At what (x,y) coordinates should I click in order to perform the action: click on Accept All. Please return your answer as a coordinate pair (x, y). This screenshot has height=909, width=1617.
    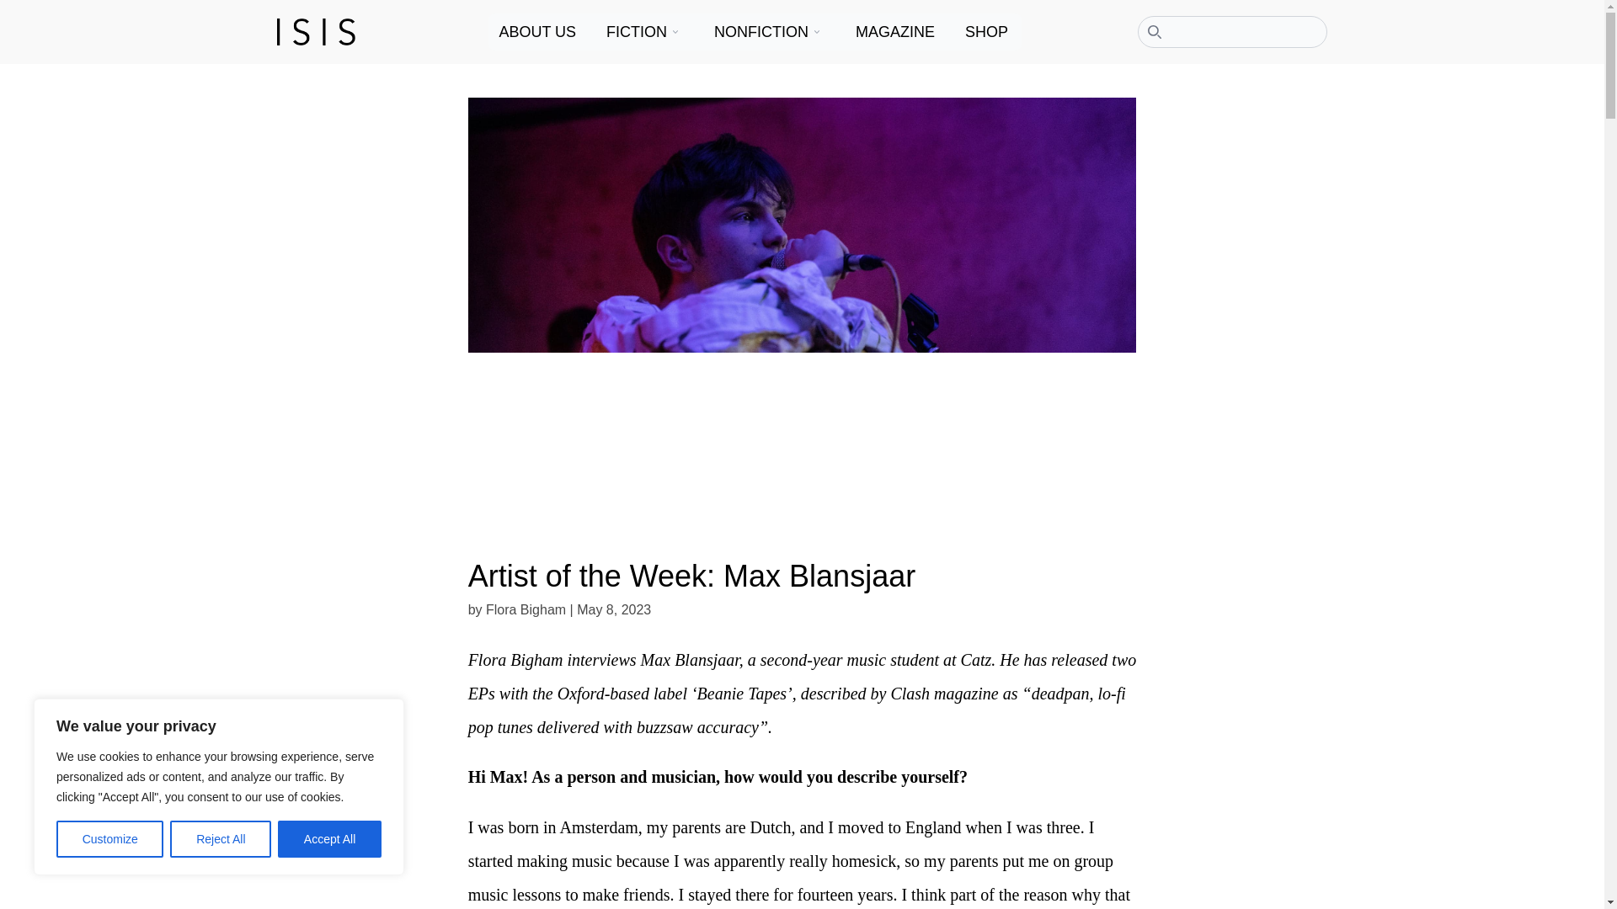
    Looking at the image, I should click on (330, 839).